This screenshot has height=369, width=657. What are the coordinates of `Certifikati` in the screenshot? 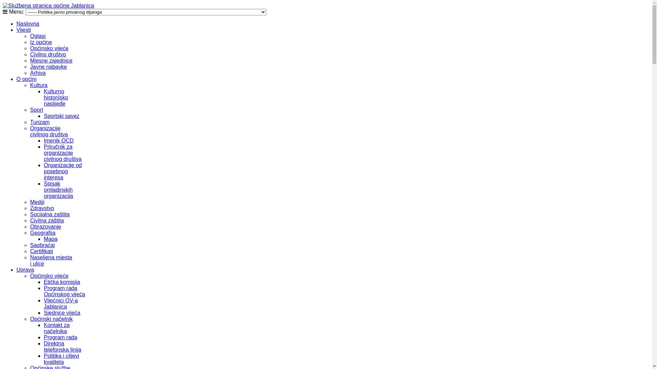 It's located at (42, 251).